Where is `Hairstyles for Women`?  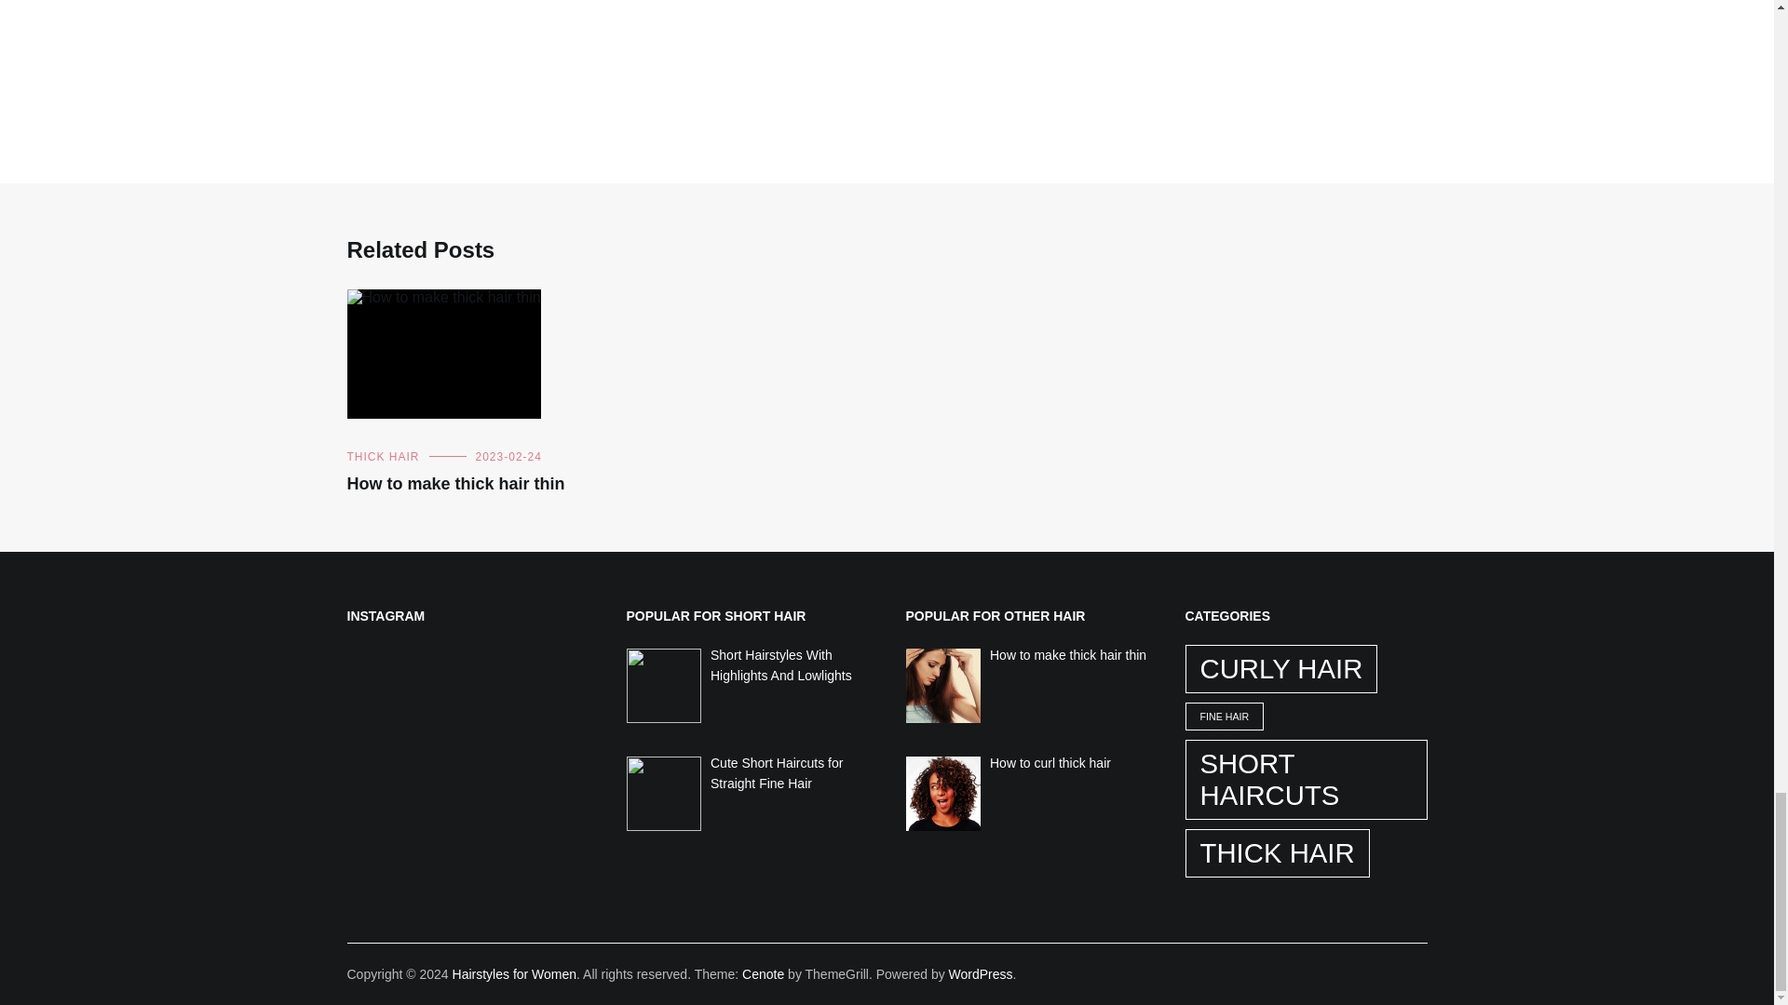
Hairstyles for Women is located at coordinates (514, 973).